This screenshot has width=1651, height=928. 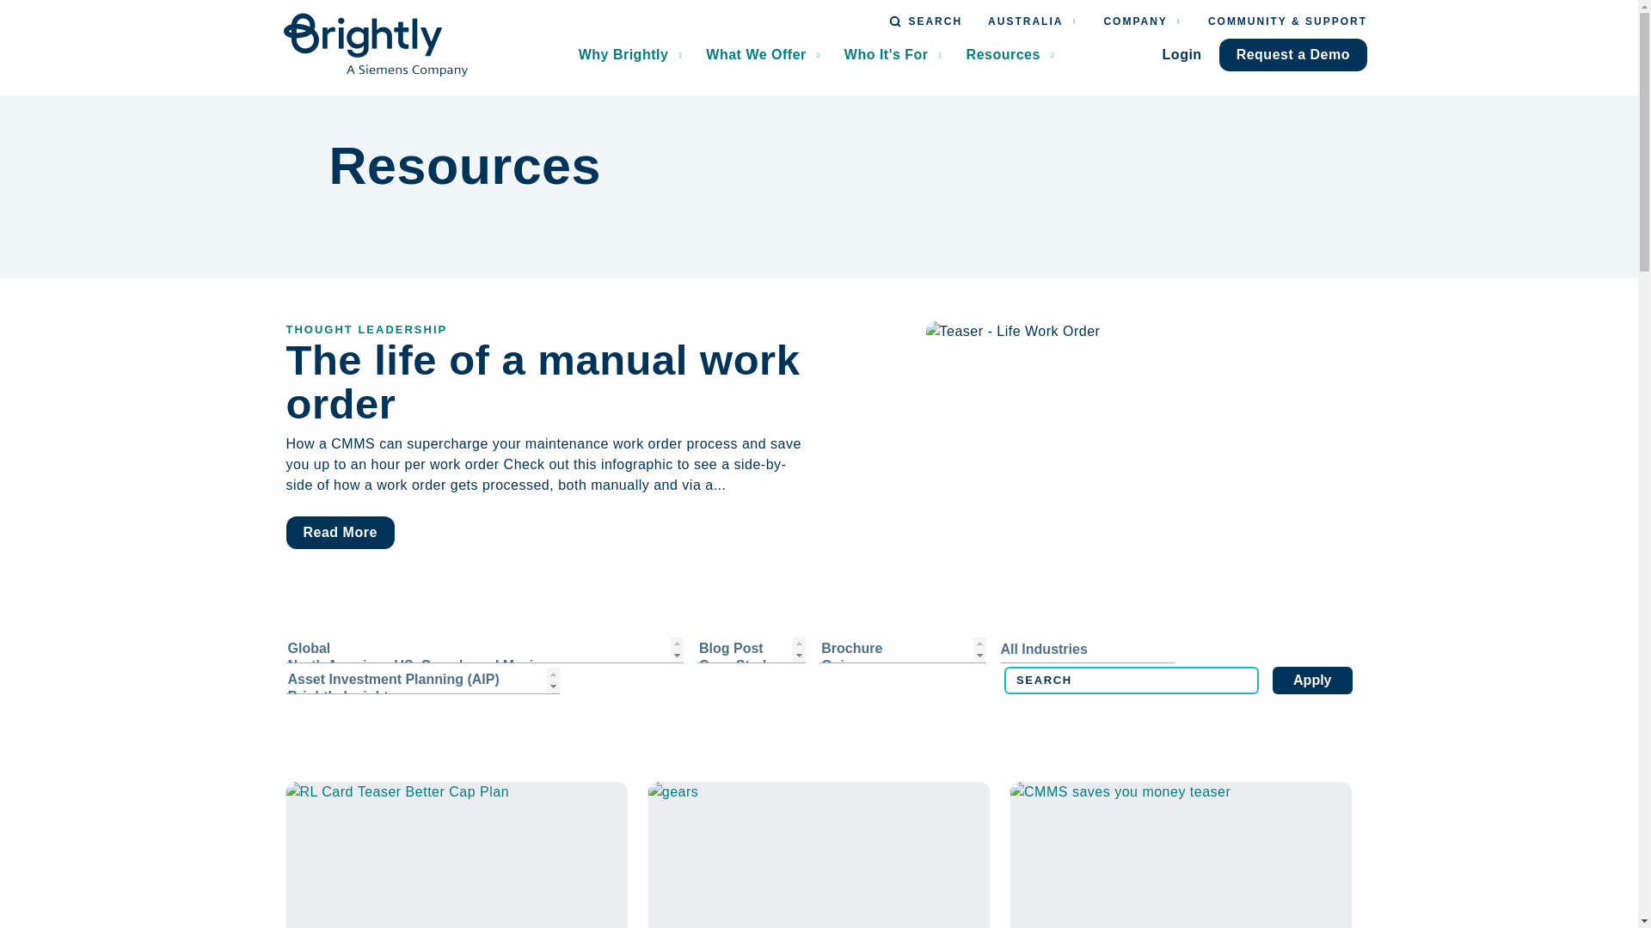 I want to click on SEARCH, so click(x=925, y=21).